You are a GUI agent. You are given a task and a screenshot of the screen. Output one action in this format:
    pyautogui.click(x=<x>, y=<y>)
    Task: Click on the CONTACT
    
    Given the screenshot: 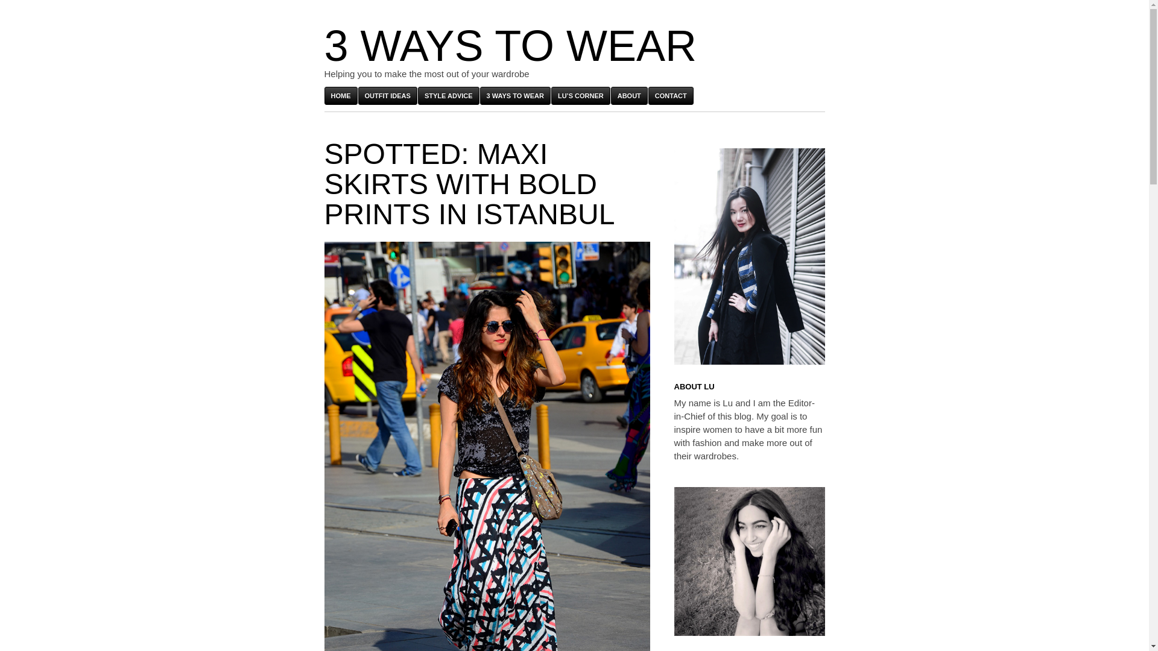 What is the action you would take?
    pyautogui.click(x=671, y=95)
    